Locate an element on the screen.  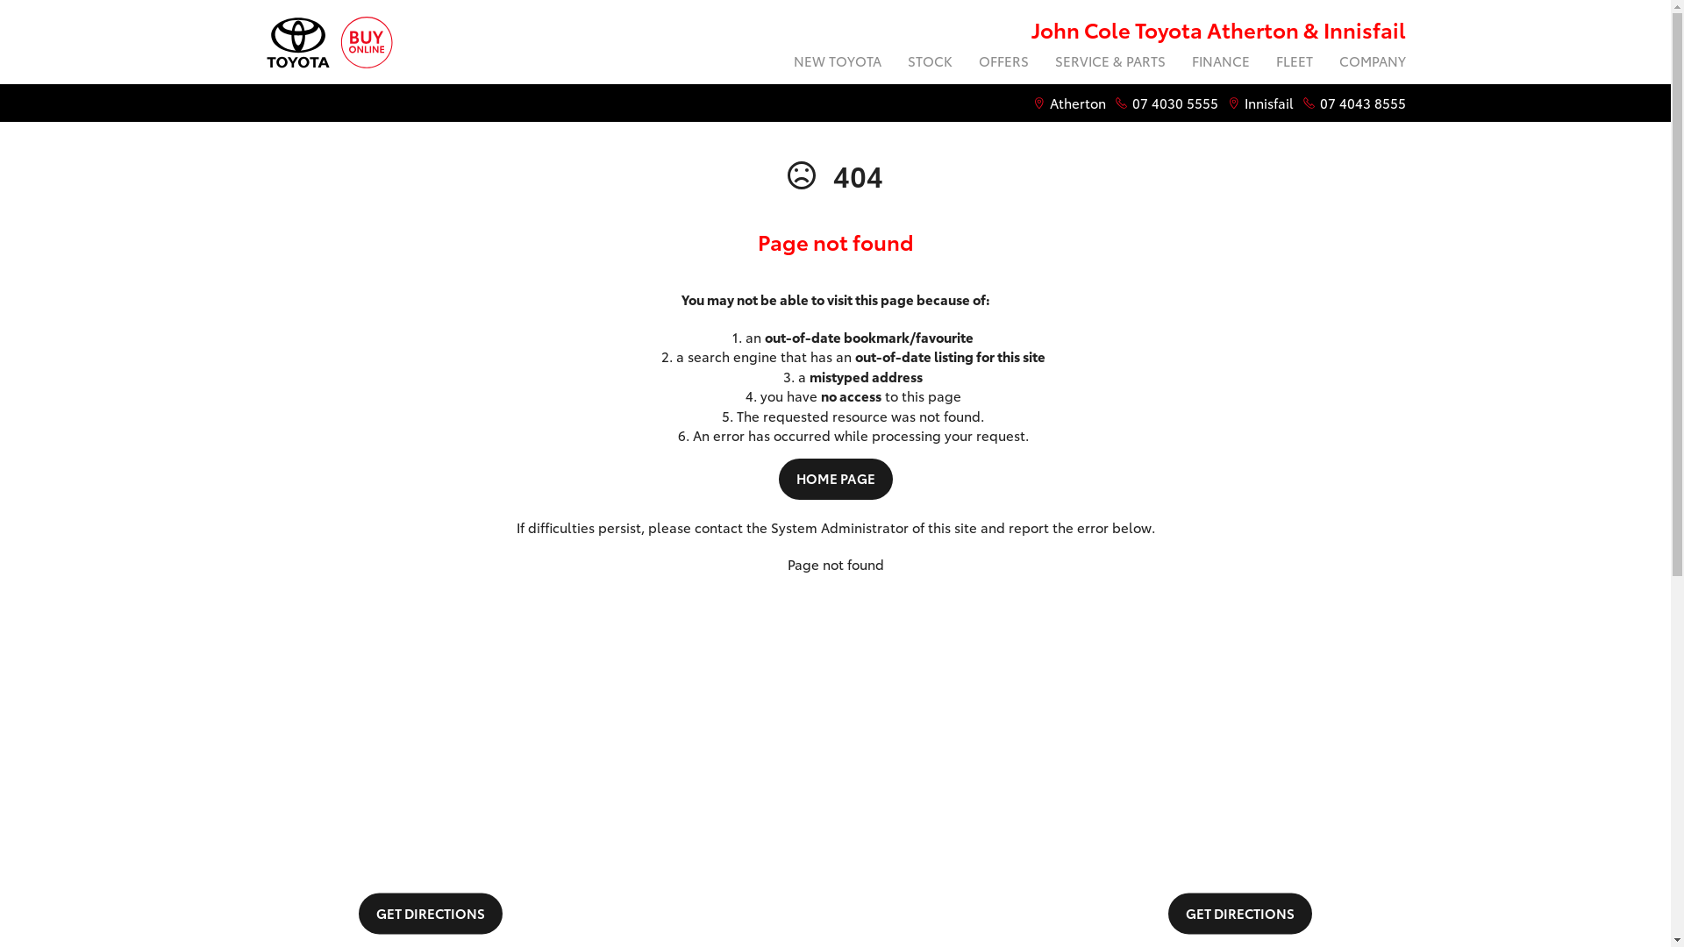
NEW TOYOTA is located at coordinates (838, 63).